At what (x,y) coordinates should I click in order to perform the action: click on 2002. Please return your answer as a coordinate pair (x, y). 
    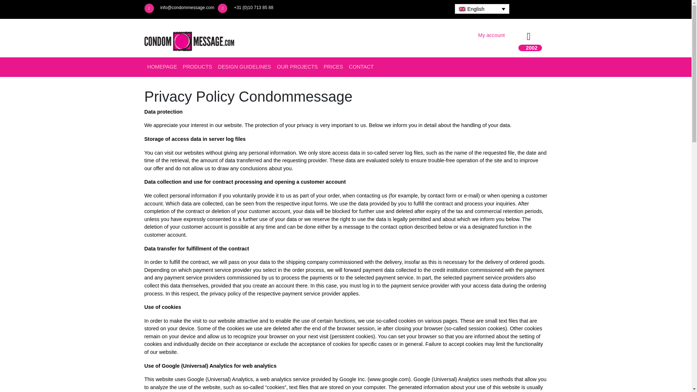
    Looking at the image, I should click on (531, 48).